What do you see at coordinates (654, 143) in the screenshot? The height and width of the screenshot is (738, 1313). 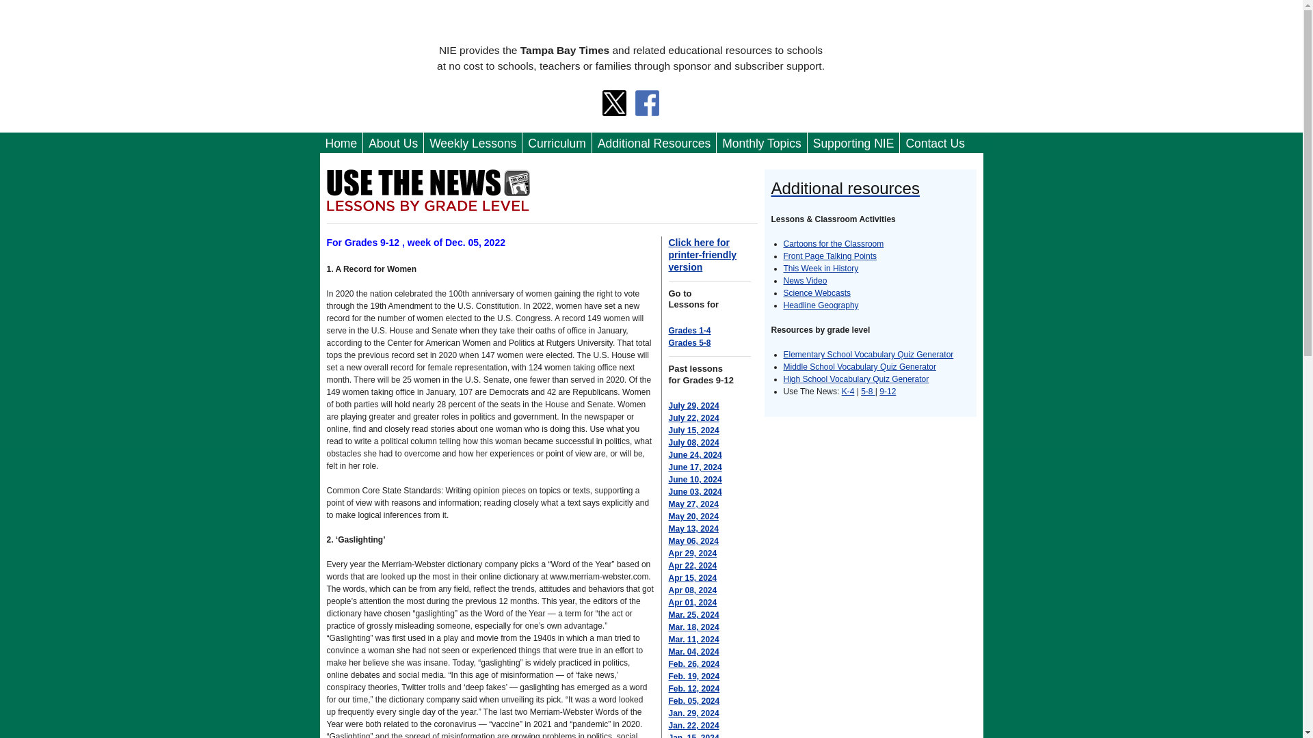 I see `Additional Resources` at bounding box center [654, 143].